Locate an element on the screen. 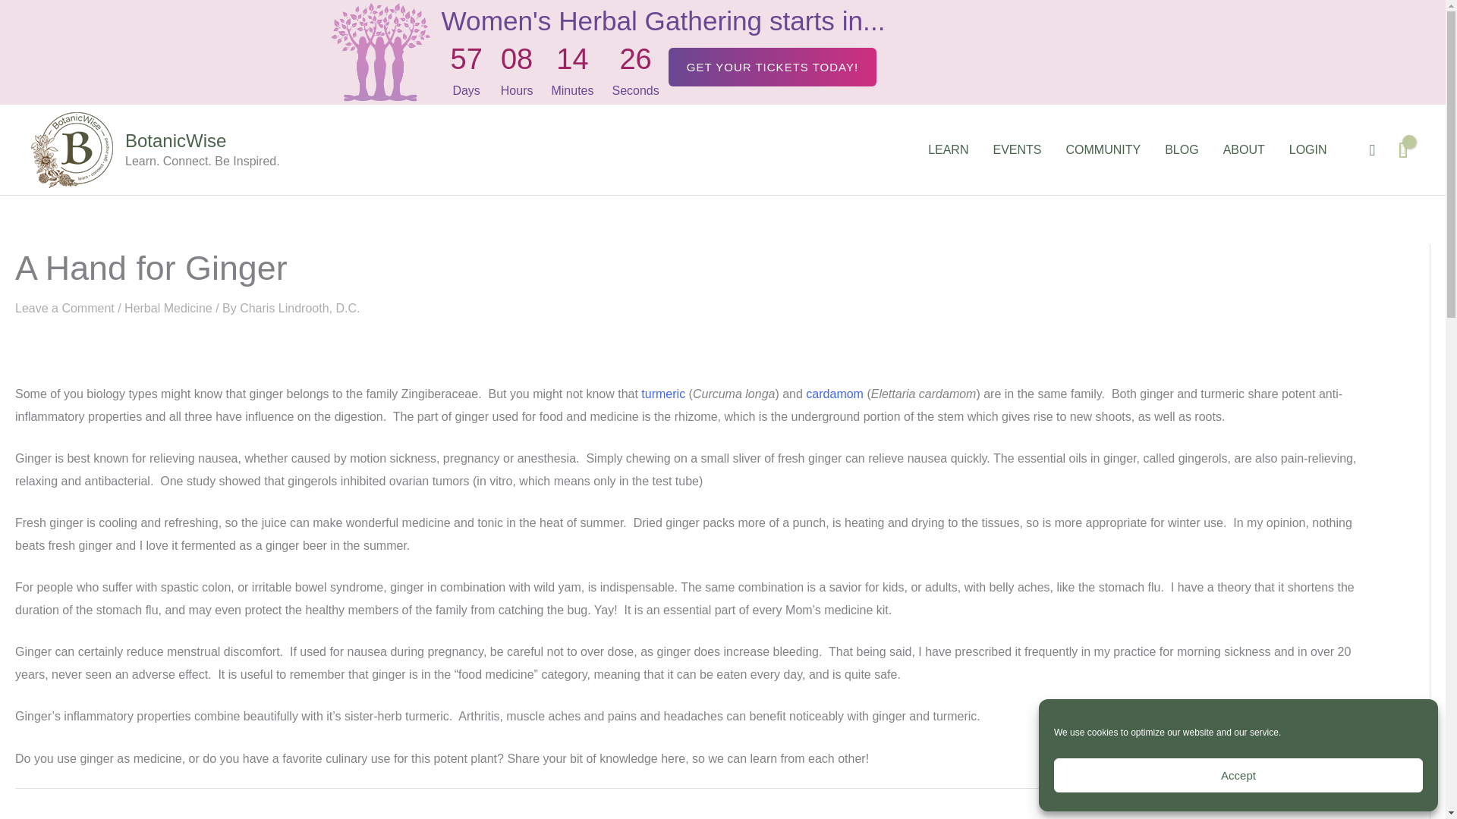 This screenshot has width=1457, height=819. Fermenting Ginger is located at coordinates (1211, 816).